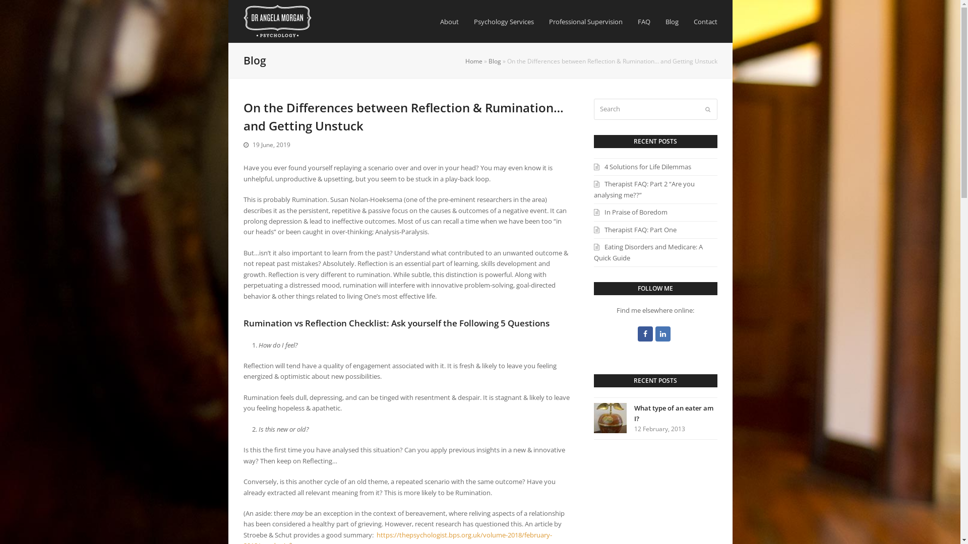 The image size is (968, 544). Describe the element at coordinates (586, 22) in the screenshot. I see `Professional Supervision` at that location.